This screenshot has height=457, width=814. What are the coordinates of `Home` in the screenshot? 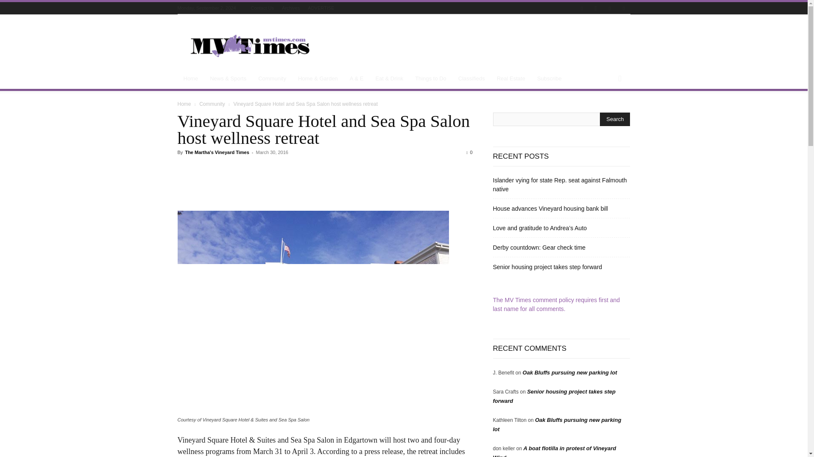 It's located at (191, 79).